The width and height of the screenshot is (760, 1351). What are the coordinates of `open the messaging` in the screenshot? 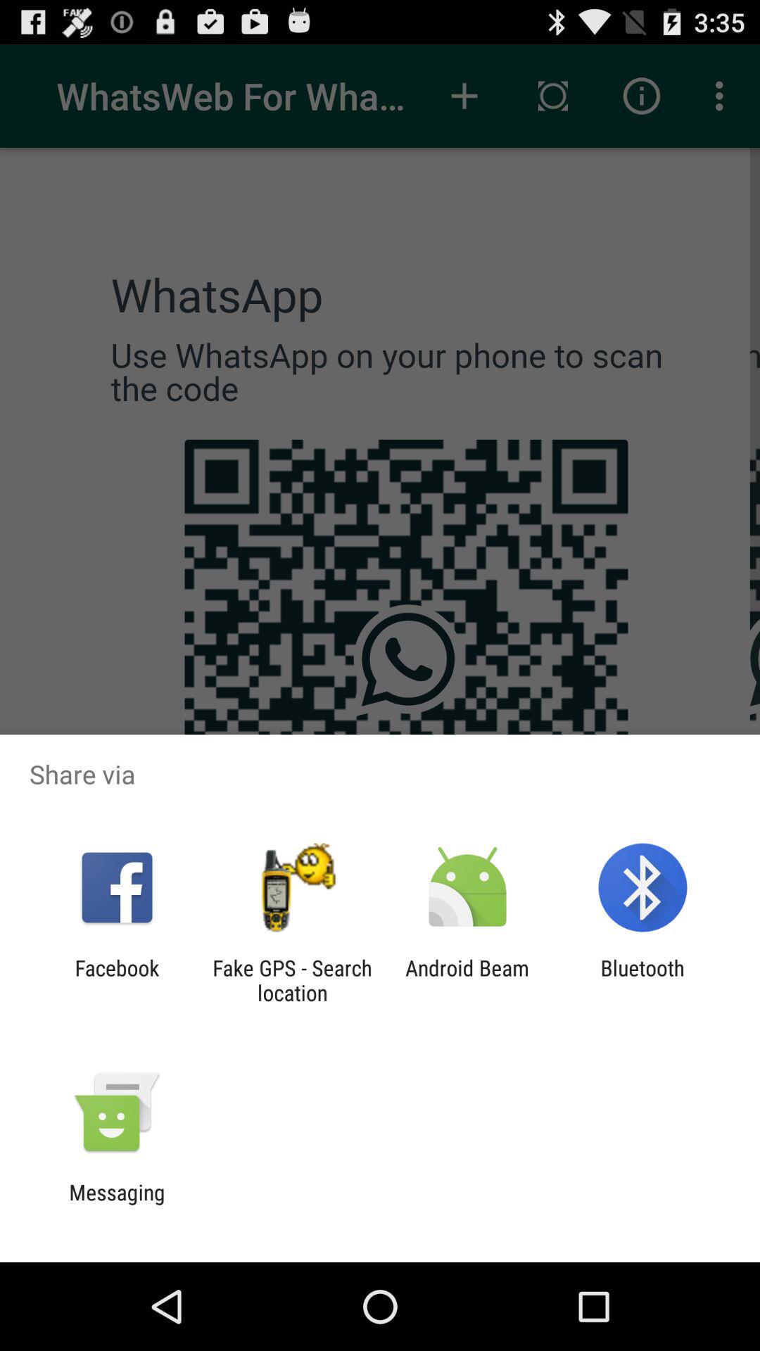 It's located at (117, 1205).